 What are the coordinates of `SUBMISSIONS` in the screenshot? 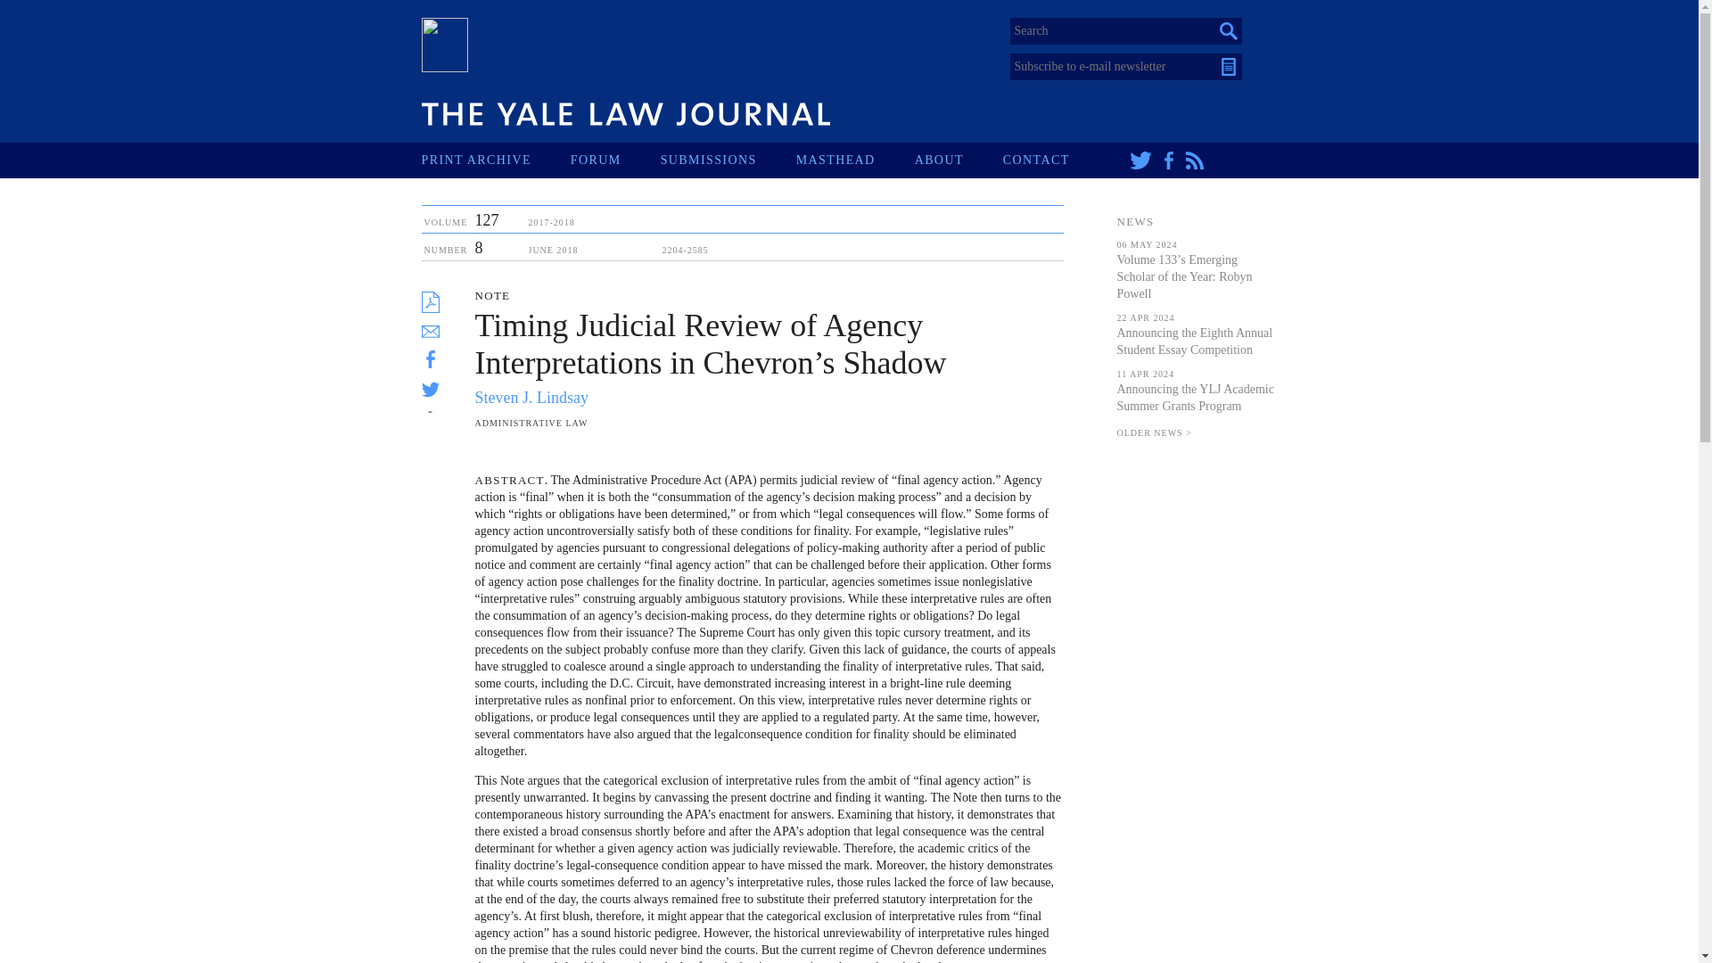 It's located at (728, 160).